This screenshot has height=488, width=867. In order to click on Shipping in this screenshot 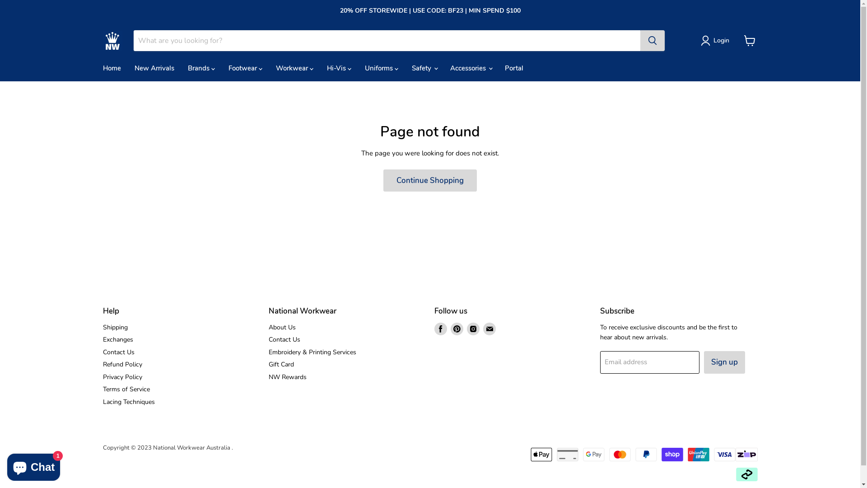, I will do `click(116, 327)`.